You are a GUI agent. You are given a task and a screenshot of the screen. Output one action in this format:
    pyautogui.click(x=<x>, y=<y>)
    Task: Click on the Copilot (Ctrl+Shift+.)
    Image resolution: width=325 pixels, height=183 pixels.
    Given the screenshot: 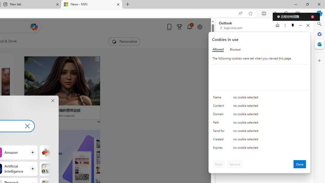 What is the action you would take?
    pyautogui.click(x=319, y=13)
    